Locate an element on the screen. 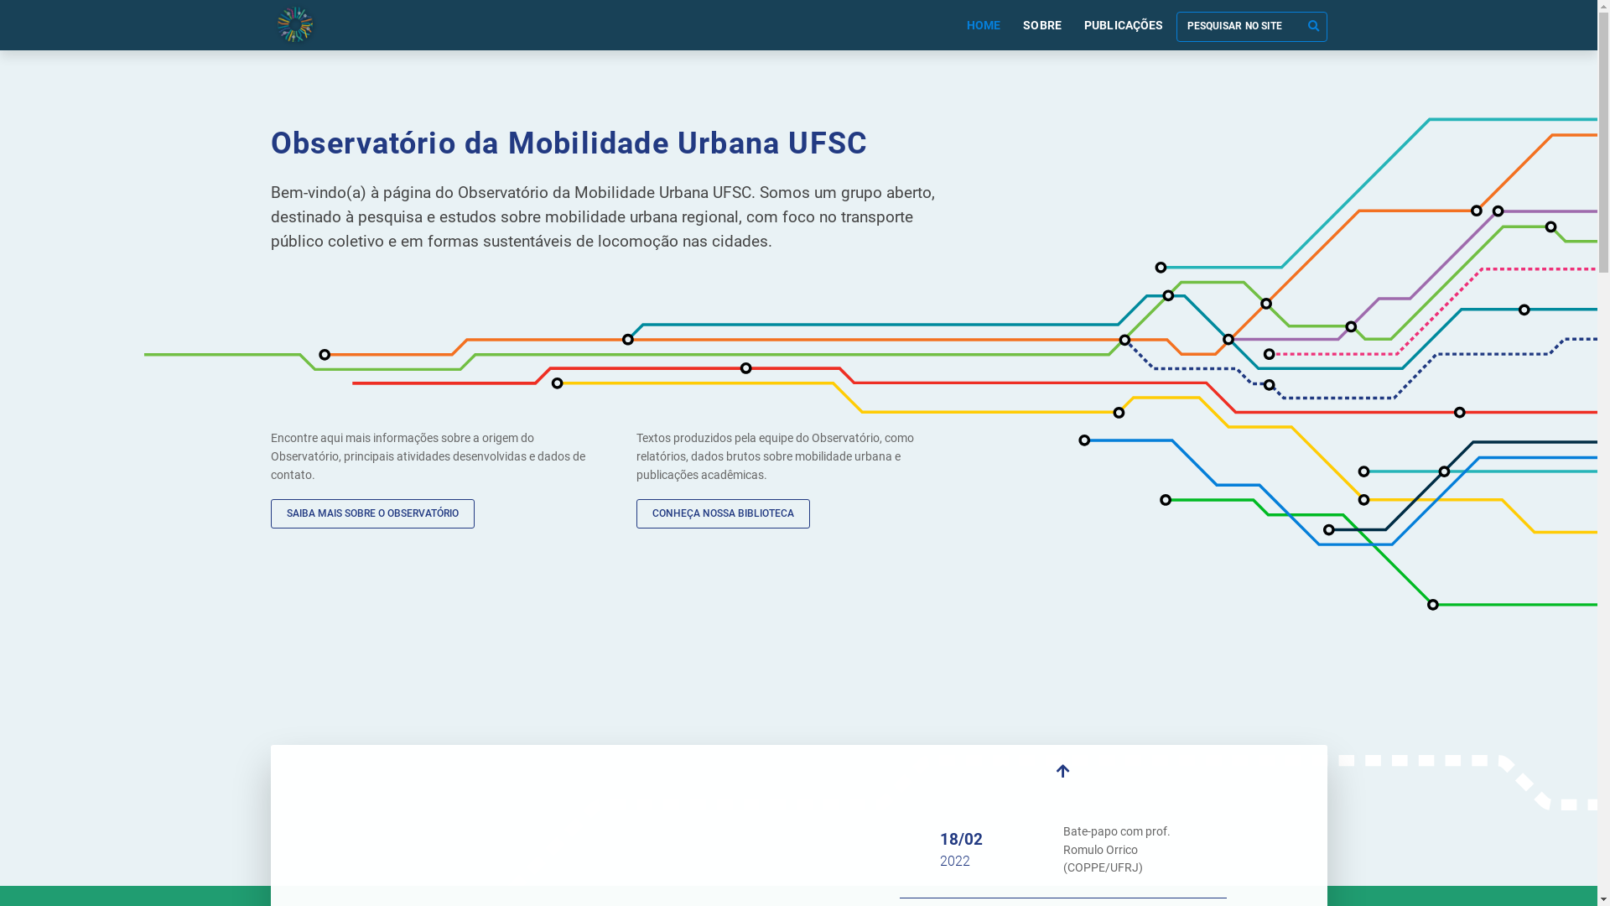  SOBRE is located at coordinates (1042, 25).